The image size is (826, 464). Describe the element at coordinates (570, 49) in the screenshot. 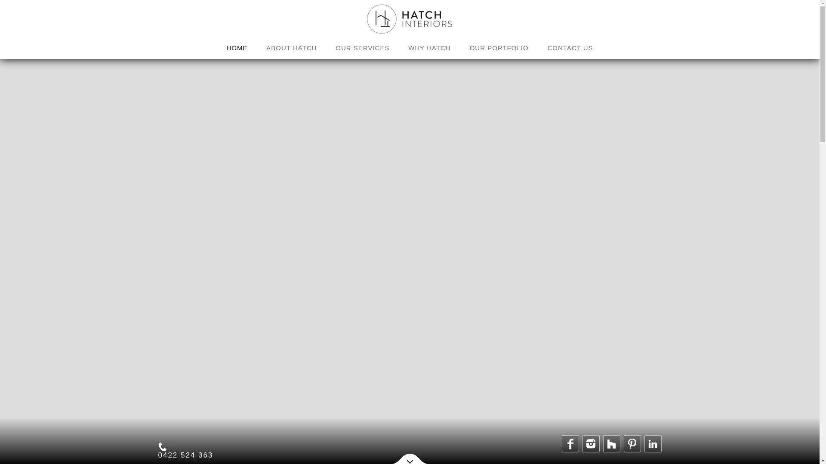

I see `CONTACT US` at that location.